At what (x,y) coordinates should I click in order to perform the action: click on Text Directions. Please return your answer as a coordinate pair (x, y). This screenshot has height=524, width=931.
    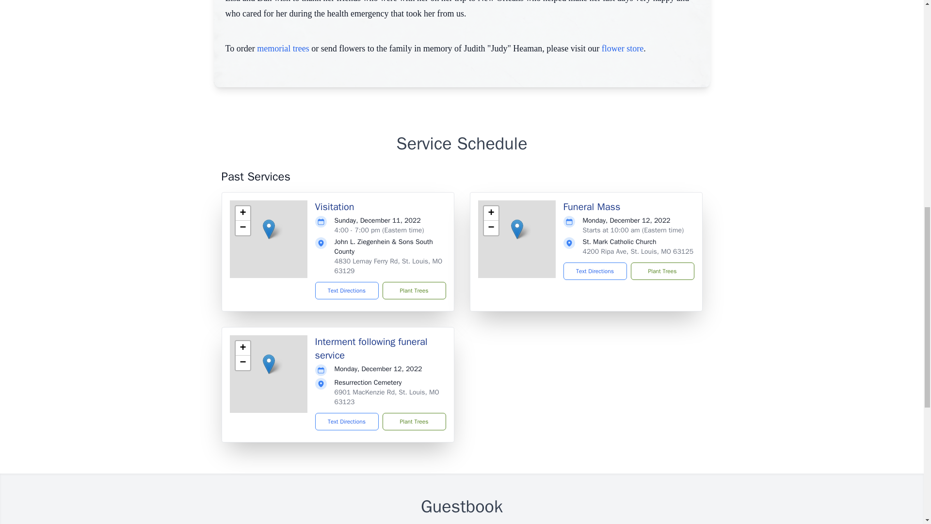
    Looking at the image, I should click on (347, 290).